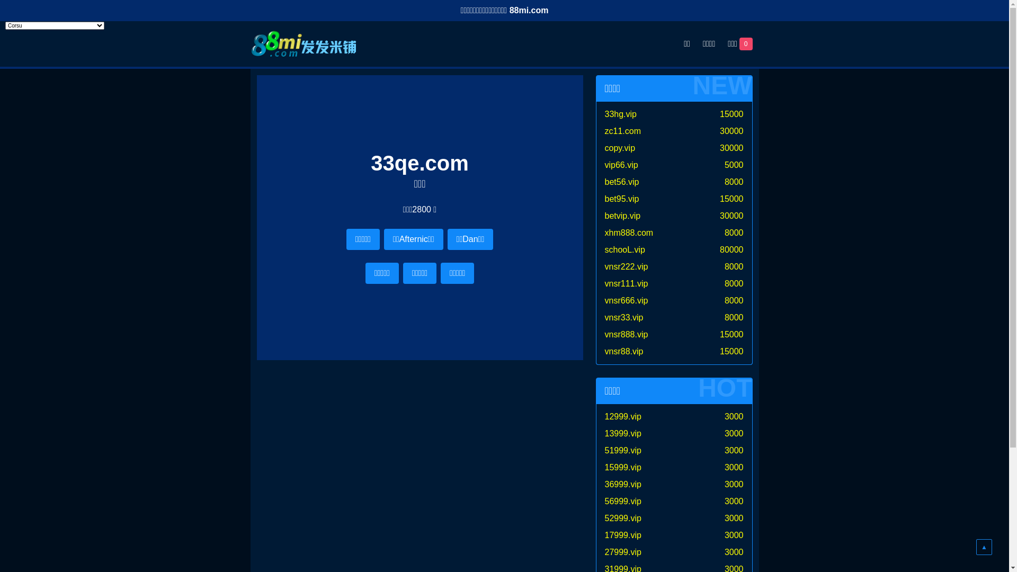  What do you see at coordinates (623, 450) in the screenshot?
I see `51999.vip` at bounding box center [623, 450].